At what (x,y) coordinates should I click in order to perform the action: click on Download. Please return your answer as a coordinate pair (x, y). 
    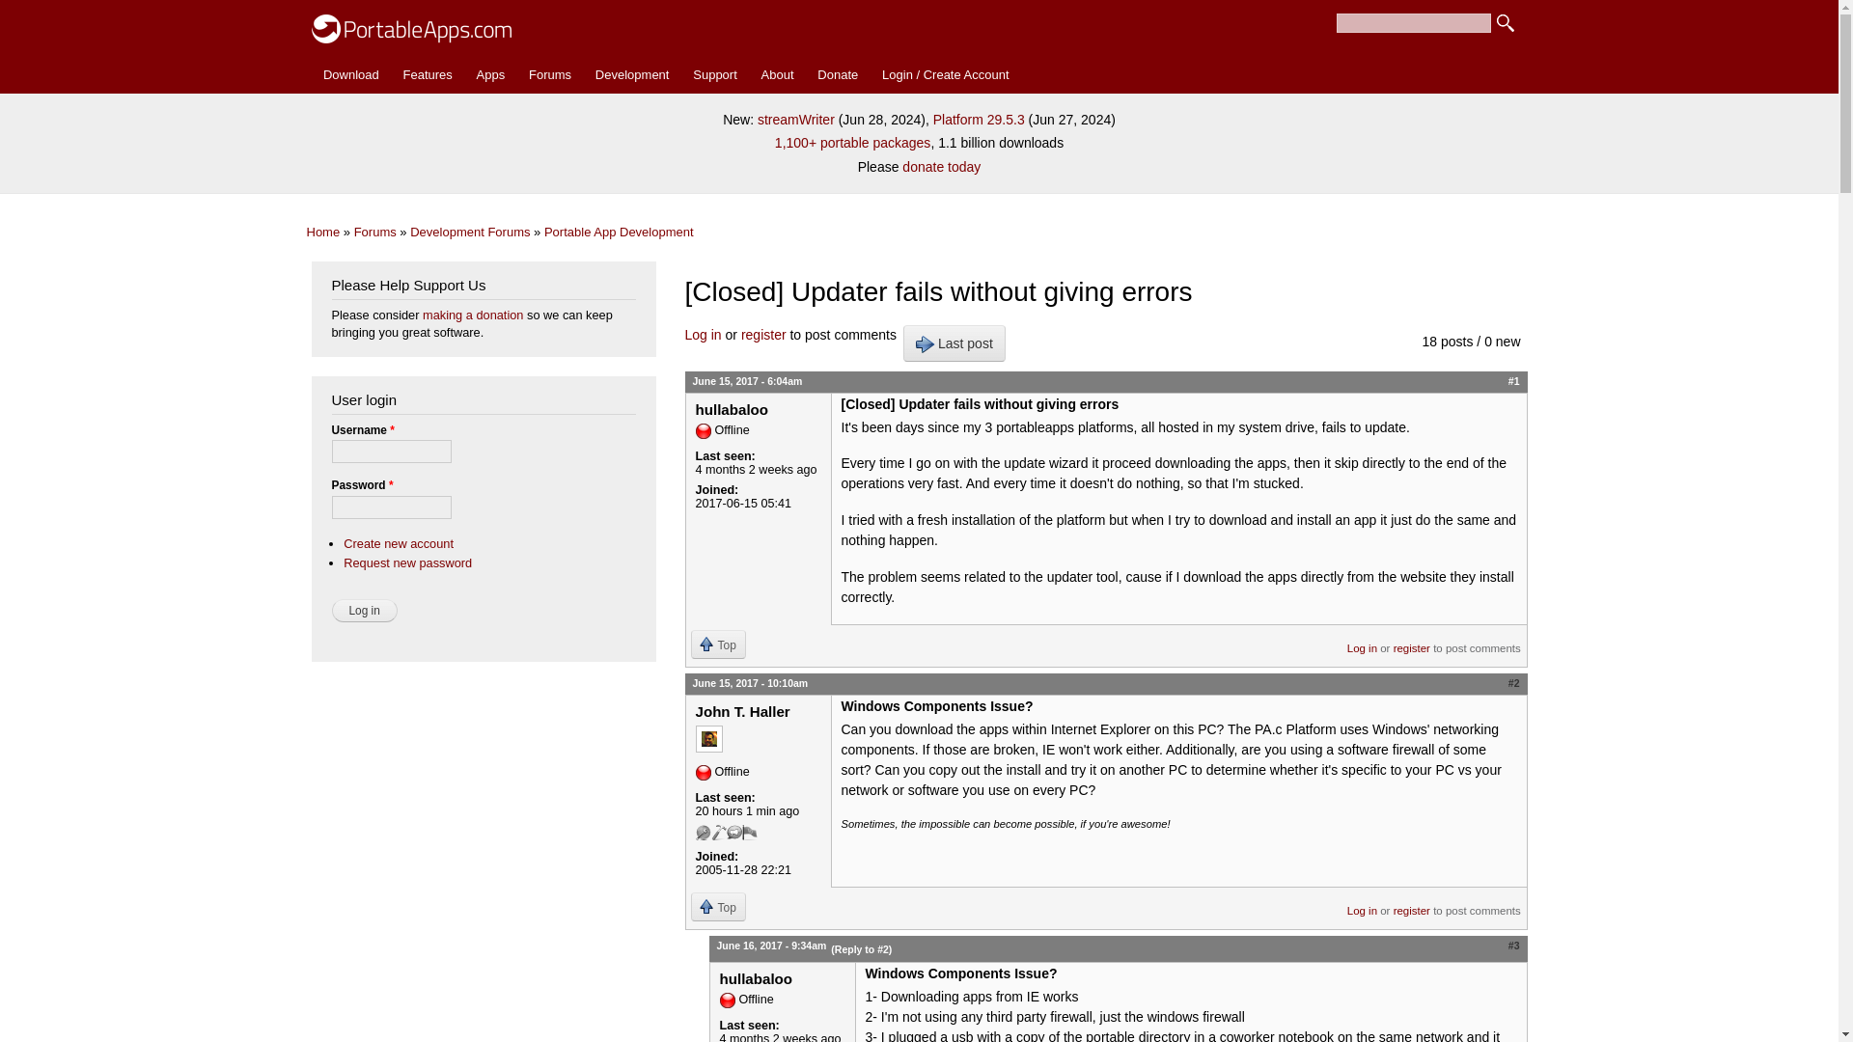
    Looking at the image, I should click on (351, 75).